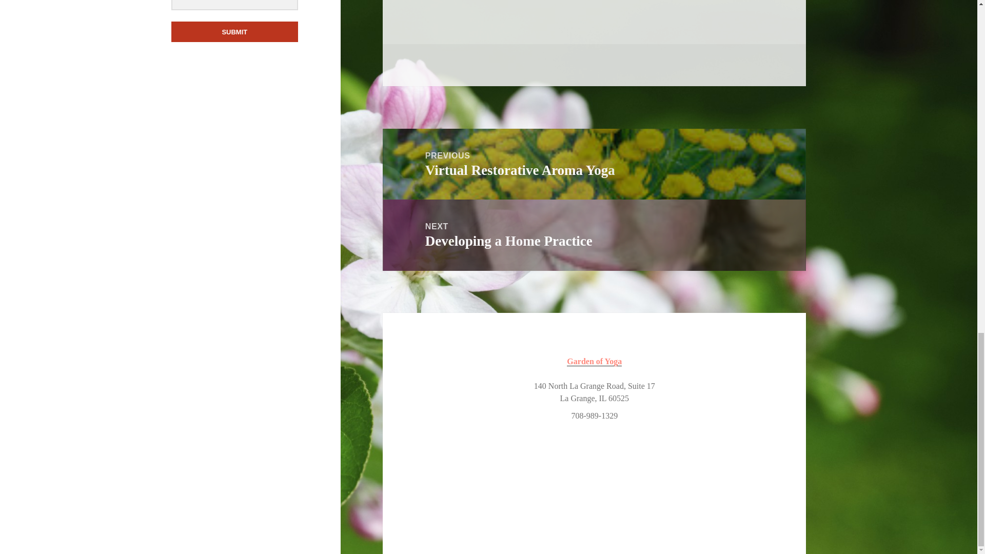  What do you see at coordinates (235, 32) in the screenshot?
I see `SUBMIT` at bounding box center [235, 32].